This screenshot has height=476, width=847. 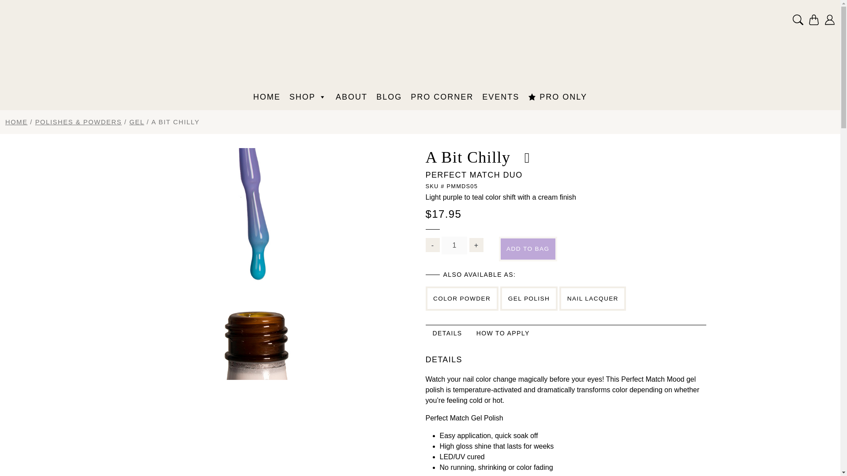 What do you see at coordinates (351, 97) in the screenshot?
I see `PRO ONLY` at bounding box center [351, 97].